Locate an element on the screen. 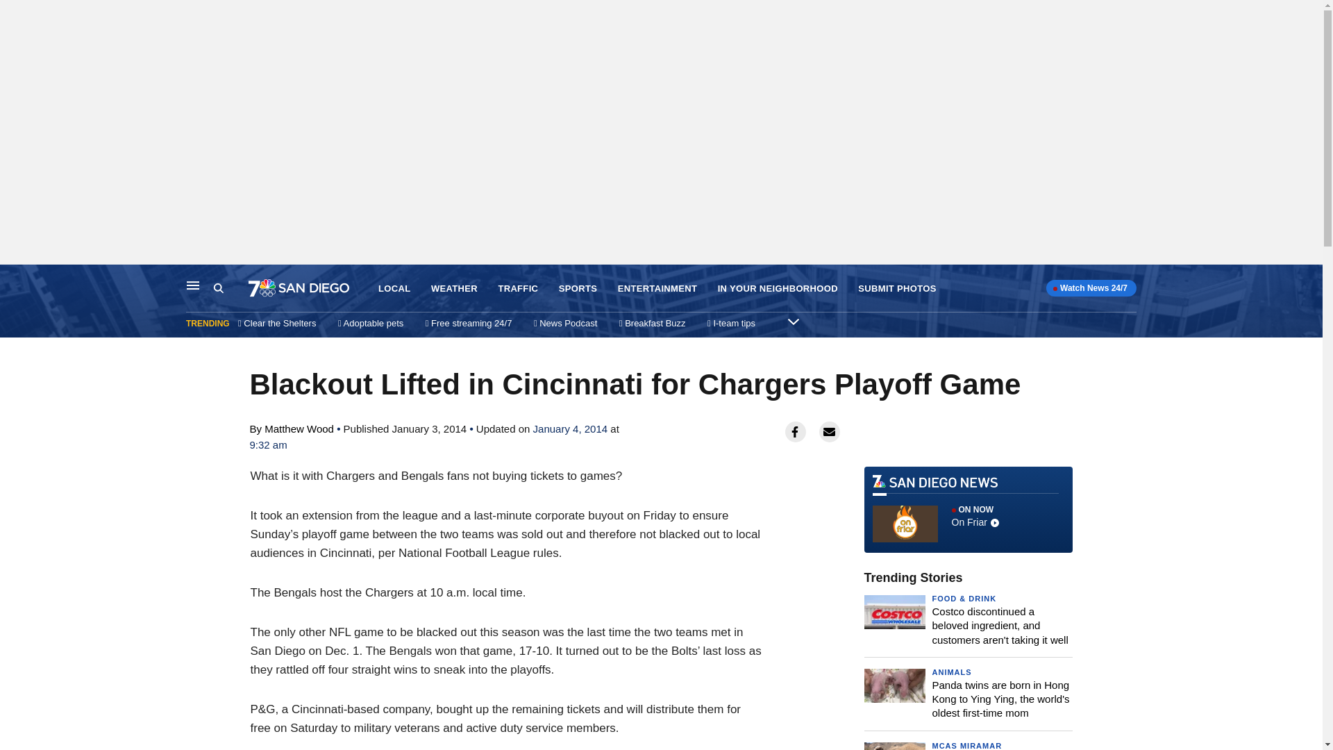 This screenshot has height=750, width=1333. Expand is located at coordinates (968, 510).